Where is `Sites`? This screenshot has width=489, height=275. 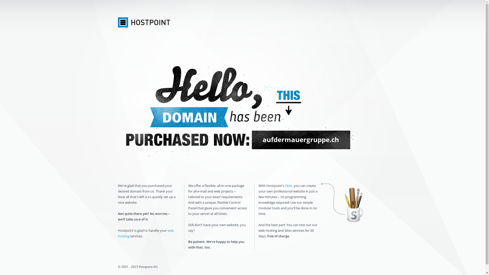 Sites is located at coordinates (288, 186).